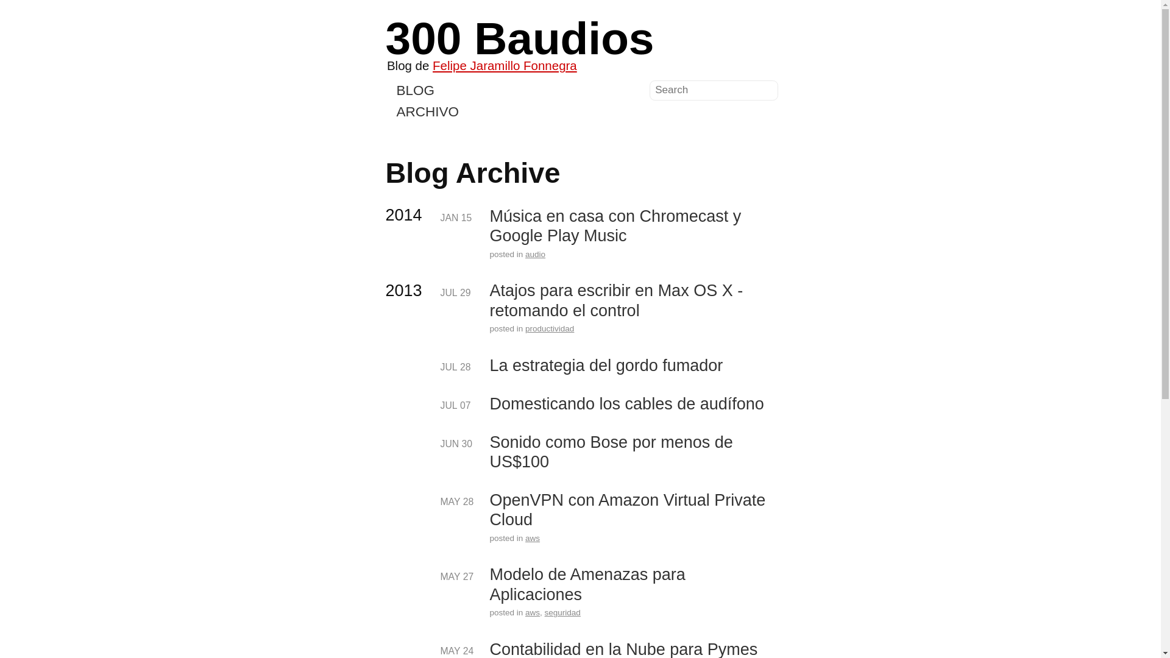 The width and height of the screenshot is (1170, 658). I want to click on ARCHIVO, so click(428, 112).